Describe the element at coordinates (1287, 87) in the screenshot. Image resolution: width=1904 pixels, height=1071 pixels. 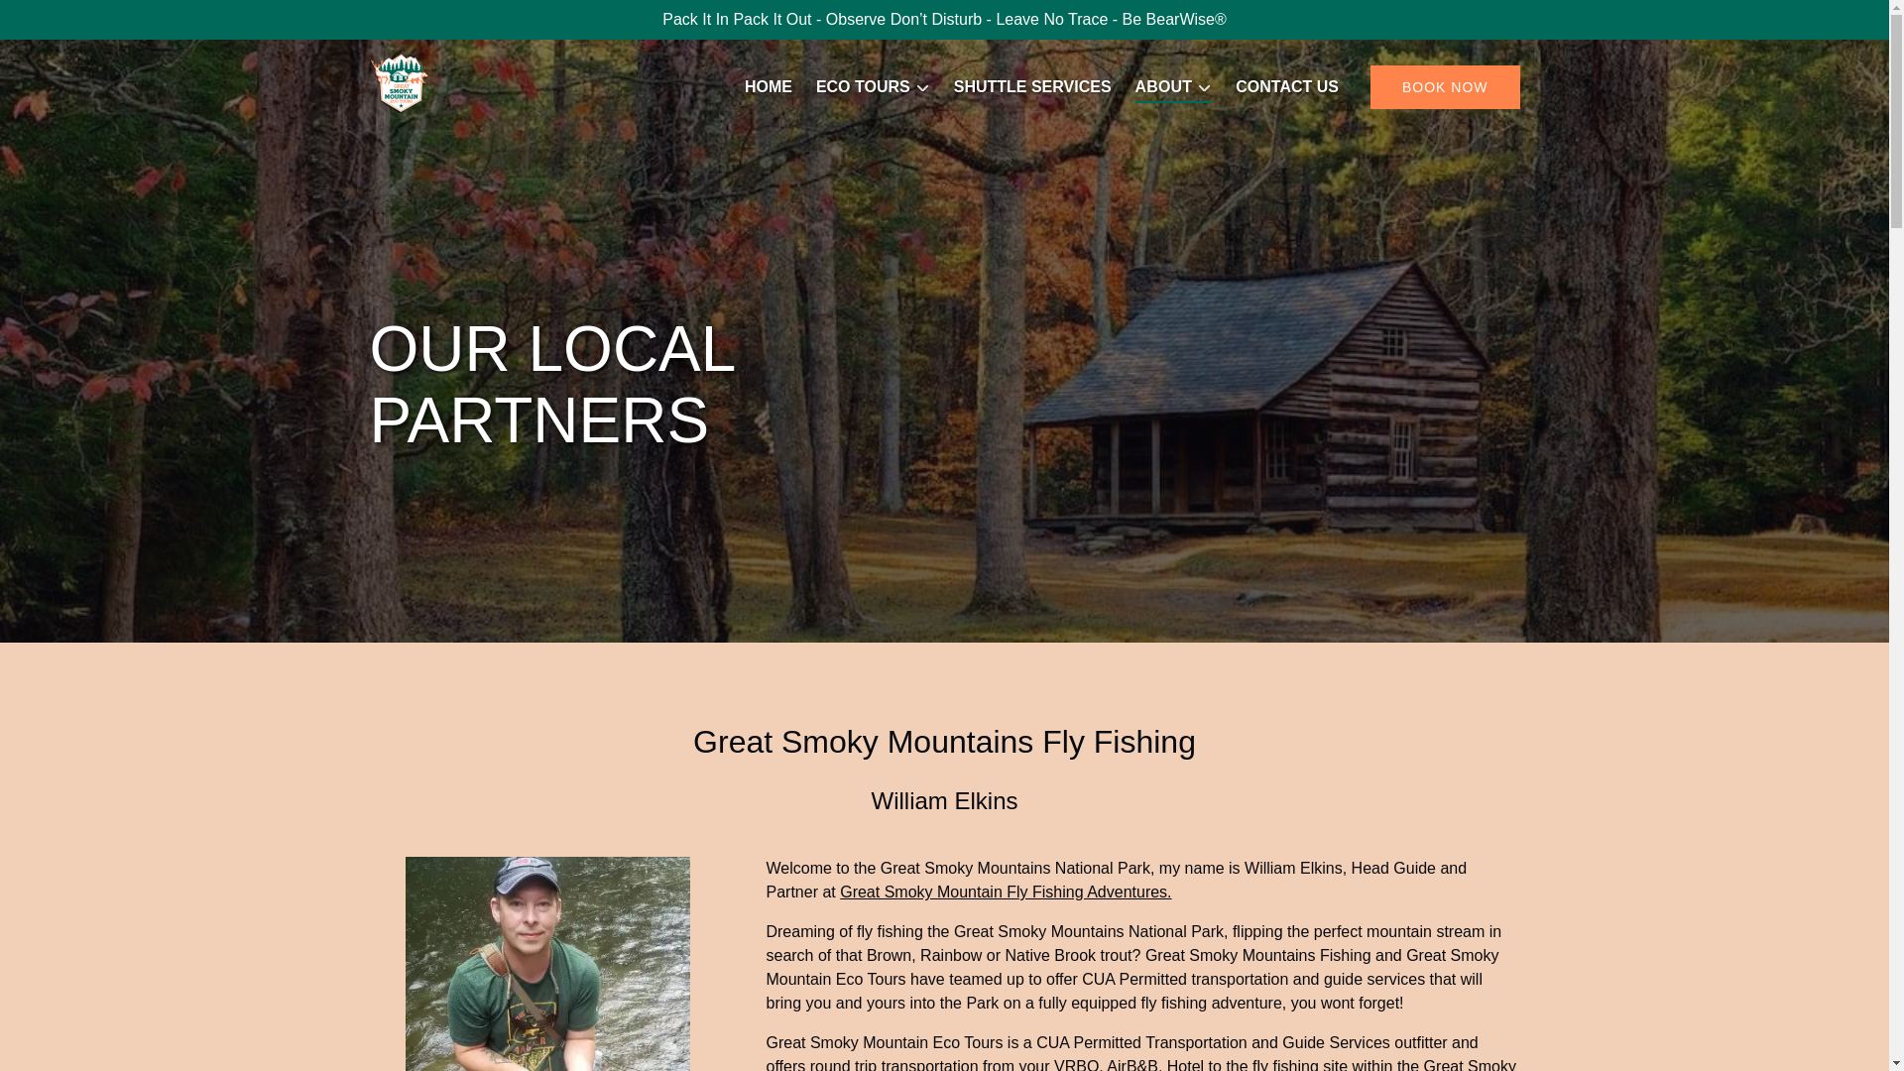
I see `CONTACT US` at that location.